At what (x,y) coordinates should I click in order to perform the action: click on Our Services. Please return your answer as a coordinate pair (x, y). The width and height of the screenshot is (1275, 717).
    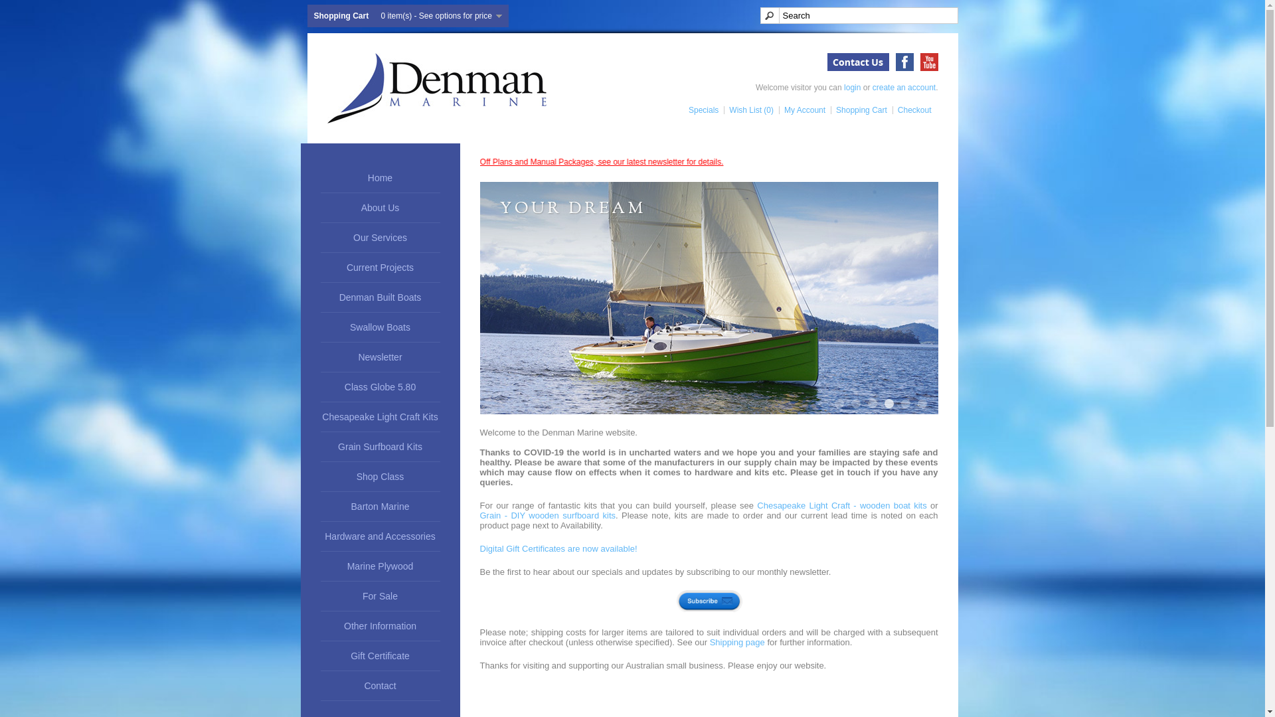
    Looking at the image, I should click on (380, 238).